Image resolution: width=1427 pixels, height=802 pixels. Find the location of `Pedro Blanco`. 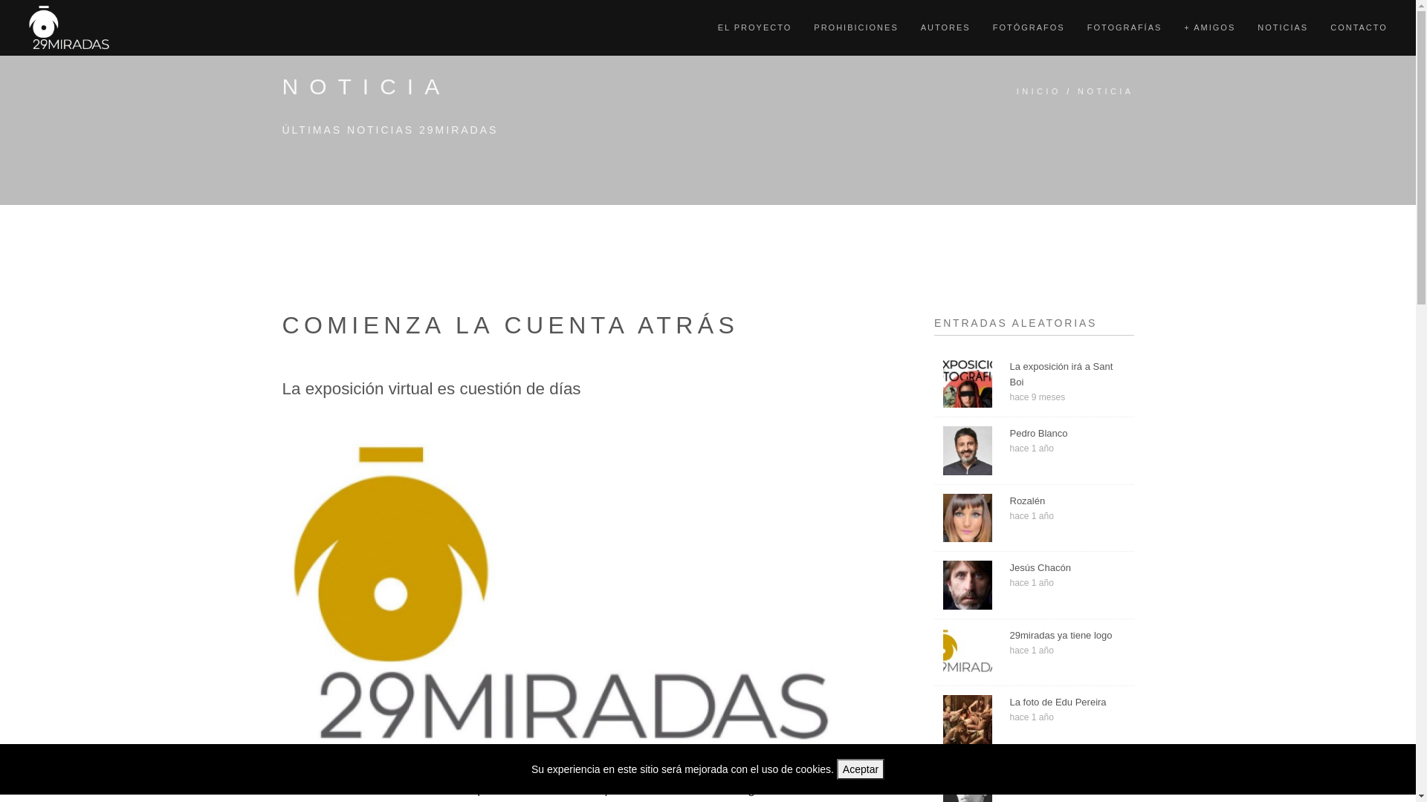

Pedro Blanco is located at coordinates (1067, 434).